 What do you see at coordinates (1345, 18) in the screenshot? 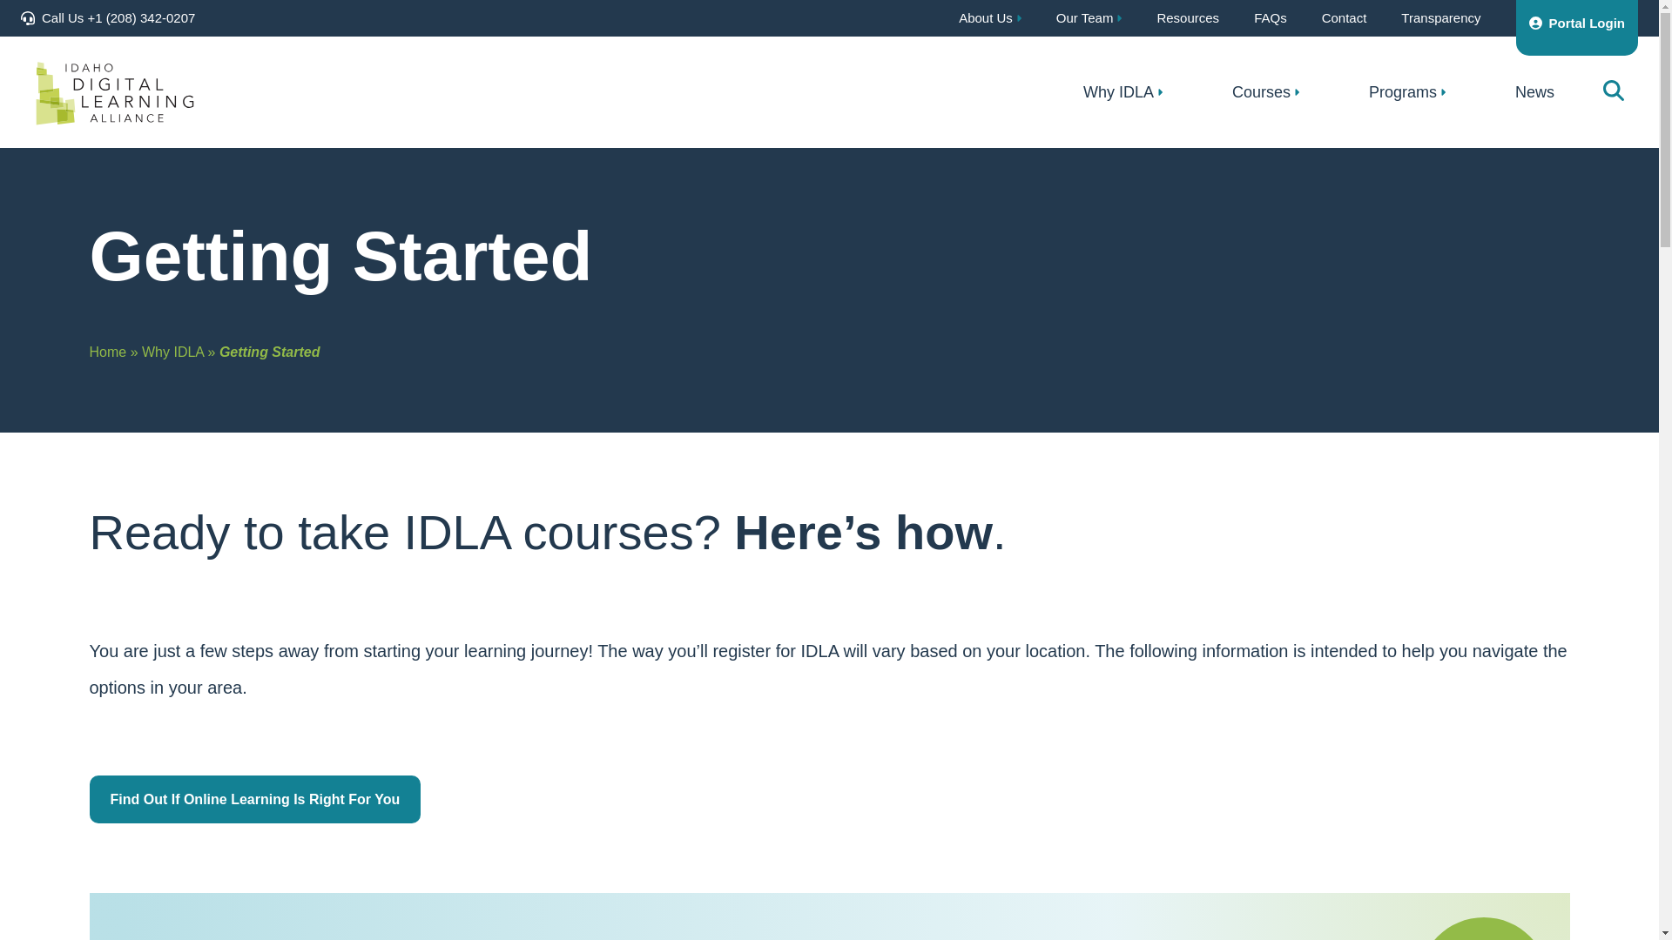
I see `Contact` at bounding box center [1345, 18].